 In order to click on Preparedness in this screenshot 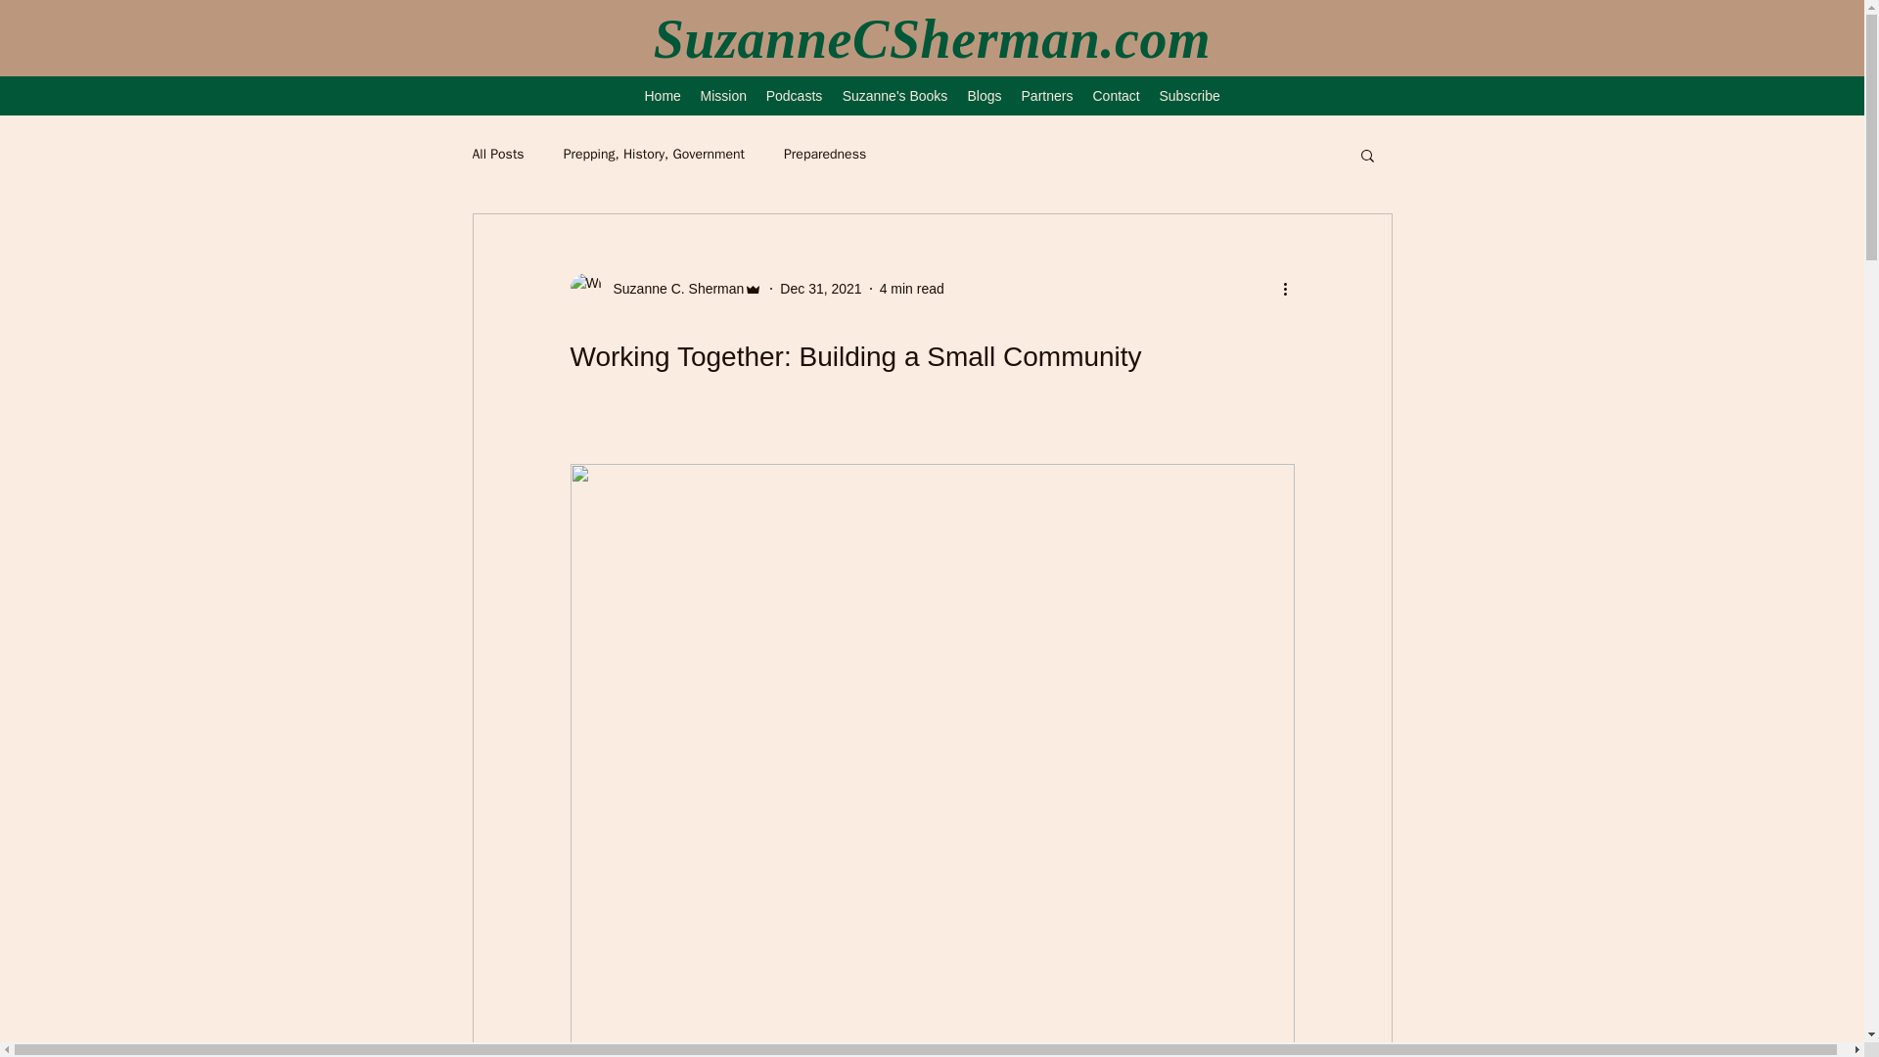, I will do `click(824, 155)`.